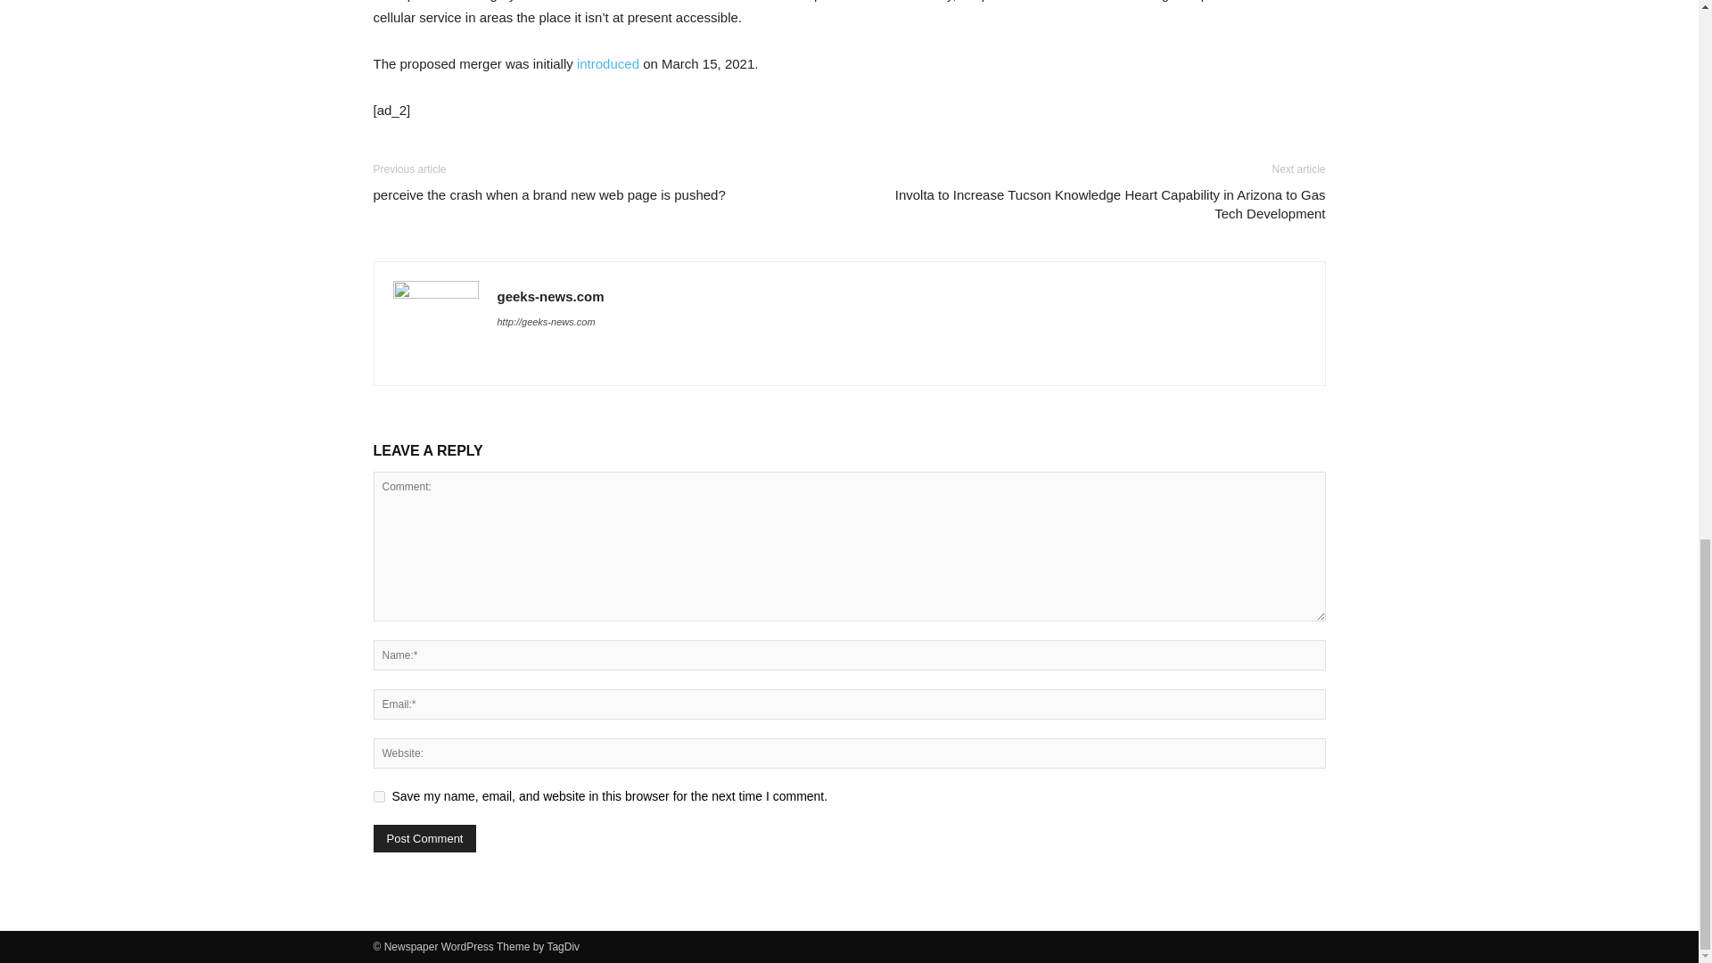 This screenshot has width=1712, height=963. Describe the element at coordinates (608, 62) in the screenshot. I see `introduced` at that location.